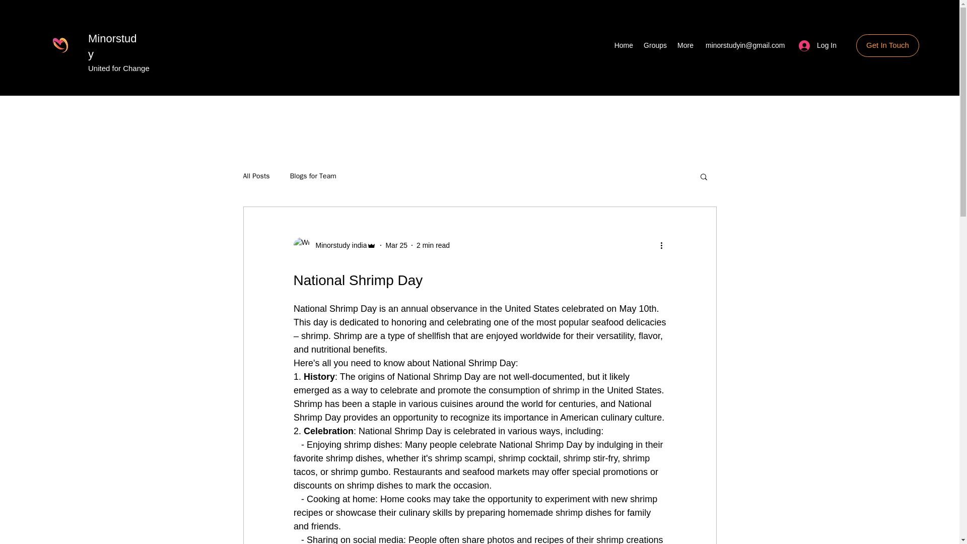 The height and width of the screenshot is (544, 967). Describe the element at coordinates (655, 45) in the screenshot. I see `Groups` at that location.